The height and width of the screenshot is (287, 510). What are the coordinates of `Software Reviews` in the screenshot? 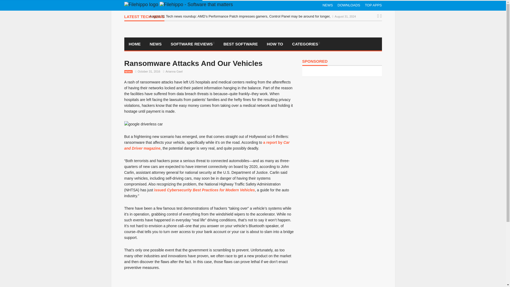 It's located at (193, 44).